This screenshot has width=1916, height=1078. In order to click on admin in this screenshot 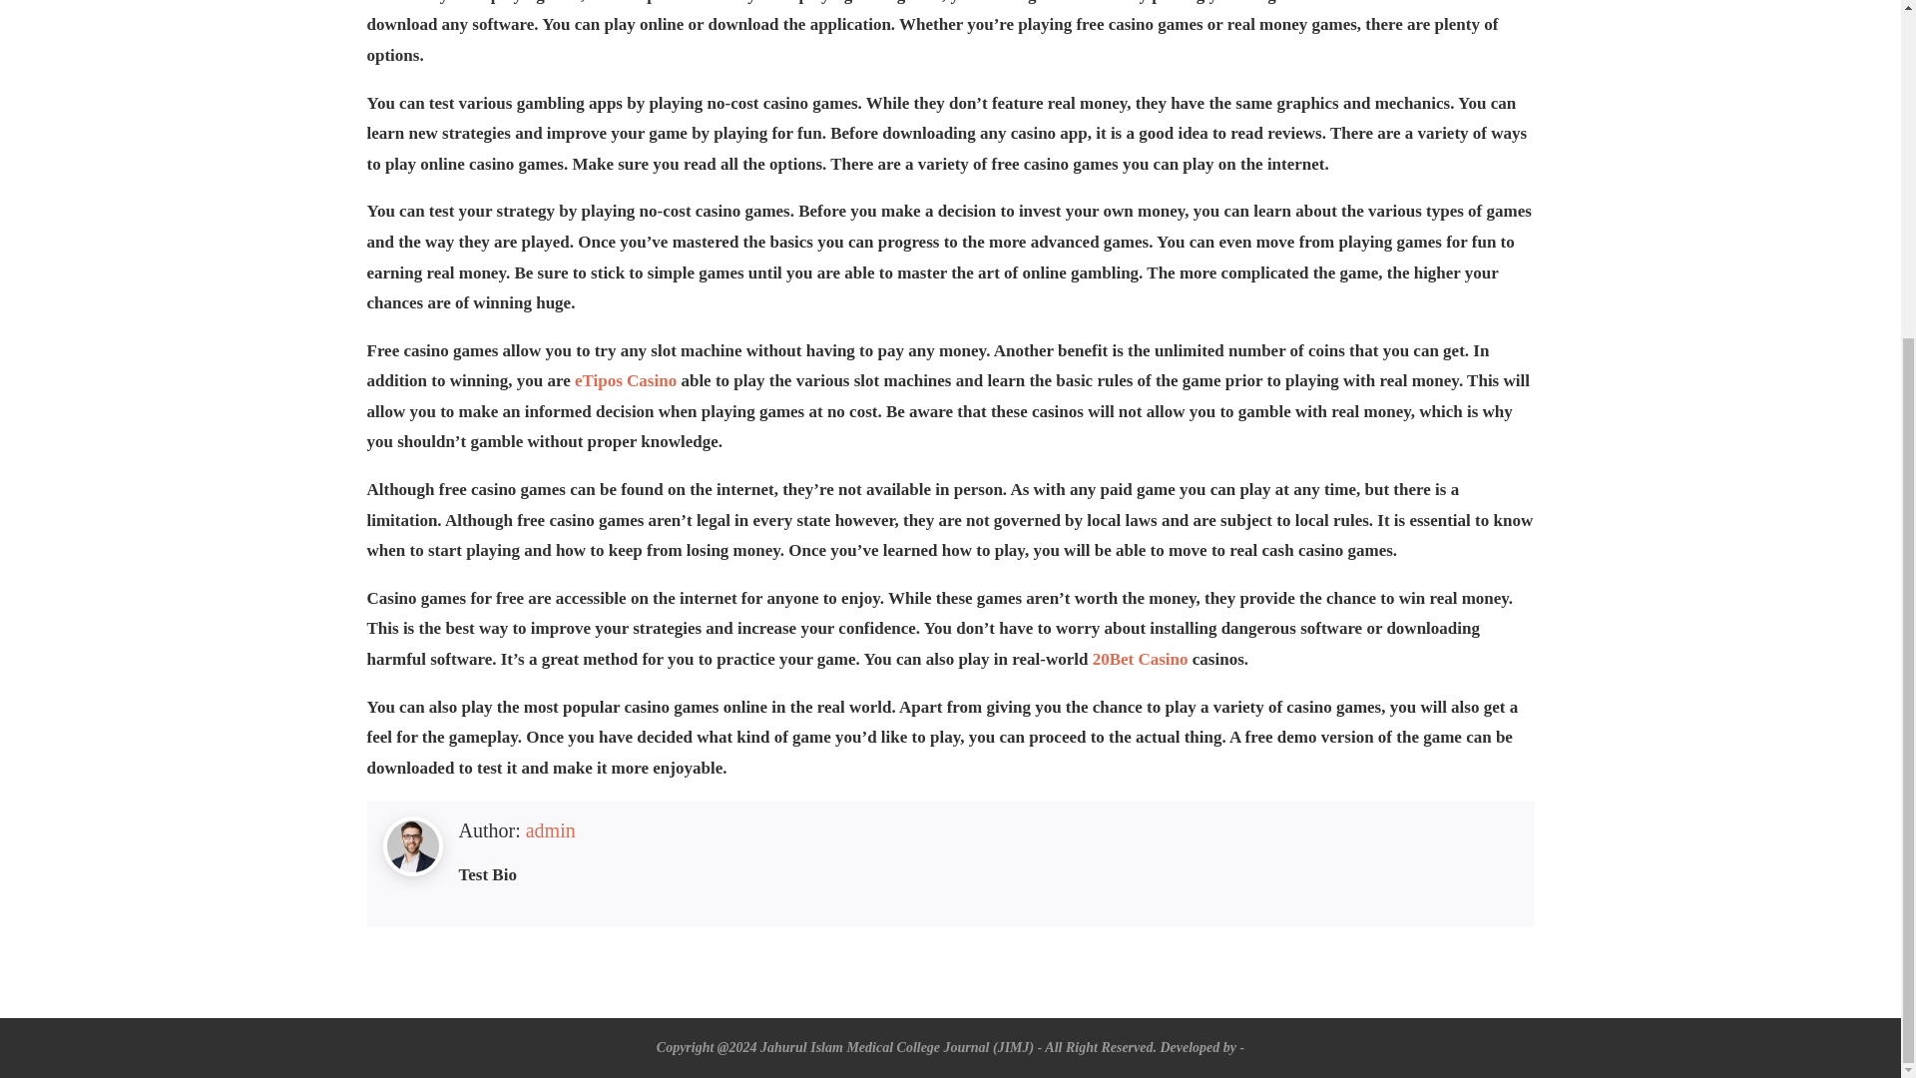, I will do `click(551, 830)`.